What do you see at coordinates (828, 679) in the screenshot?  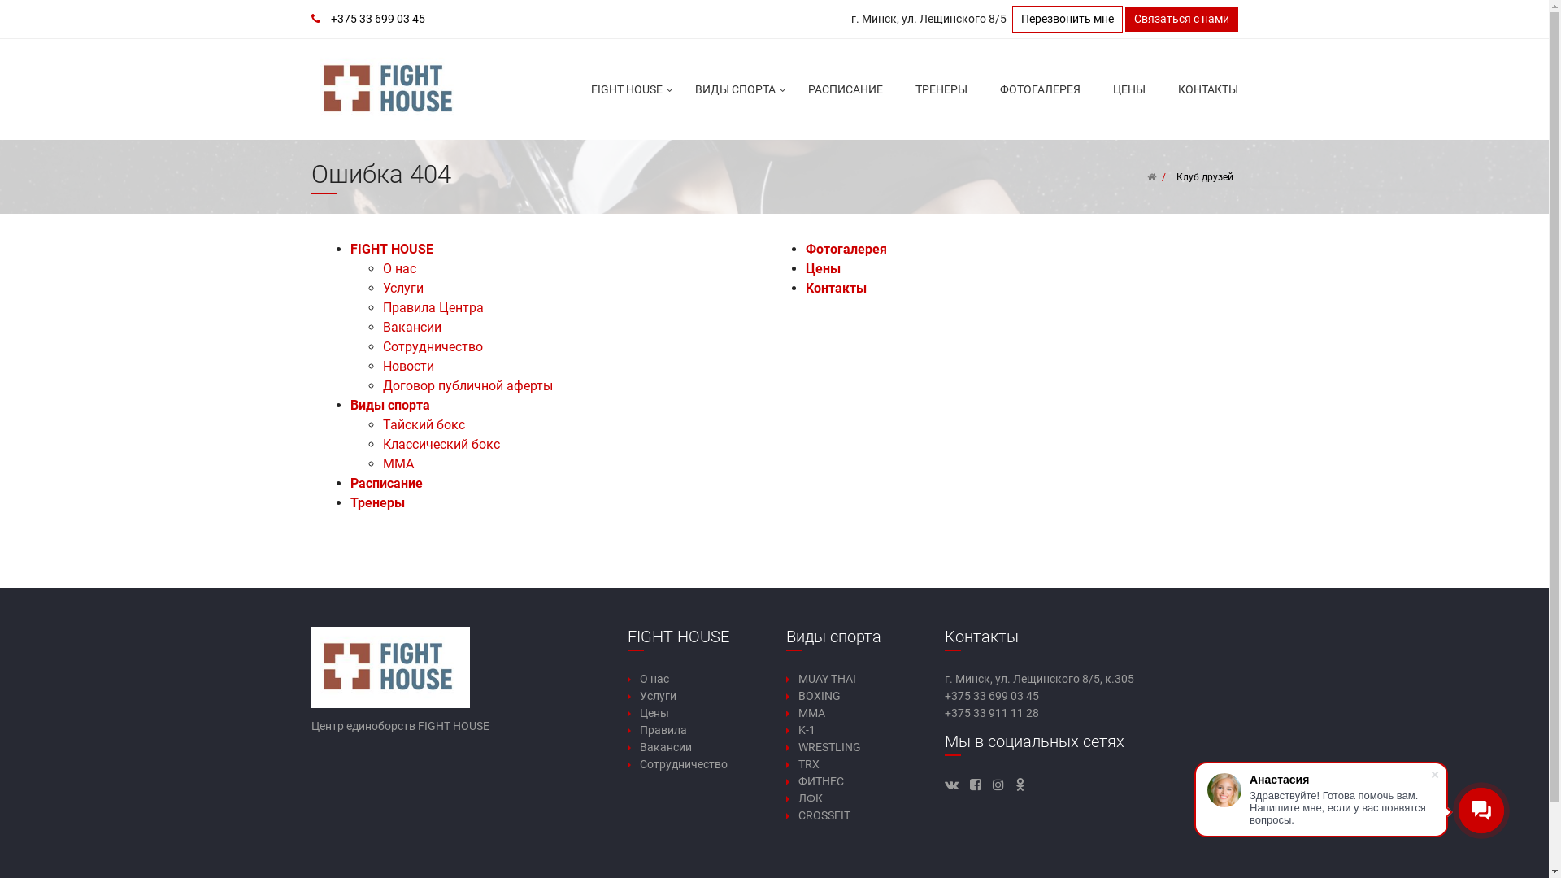 I see `MUAY THAI` at bounding box center [828, 679].